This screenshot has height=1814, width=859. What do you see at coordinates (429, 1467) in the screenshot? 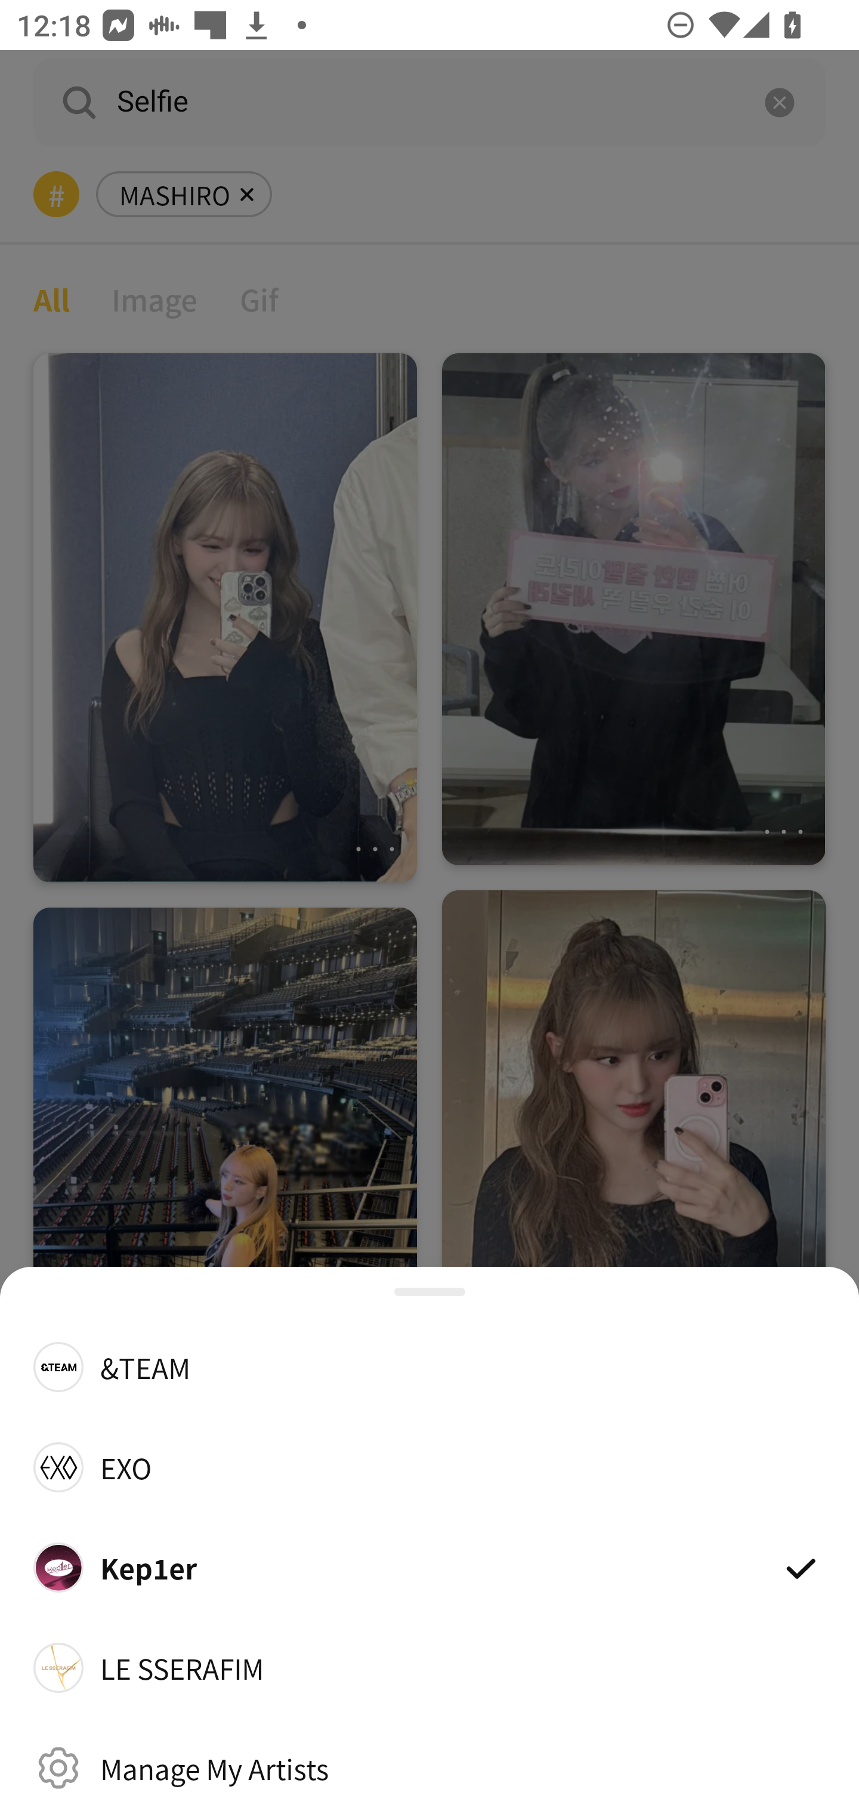
I see `EXO` at bounding box center [429, 1467].